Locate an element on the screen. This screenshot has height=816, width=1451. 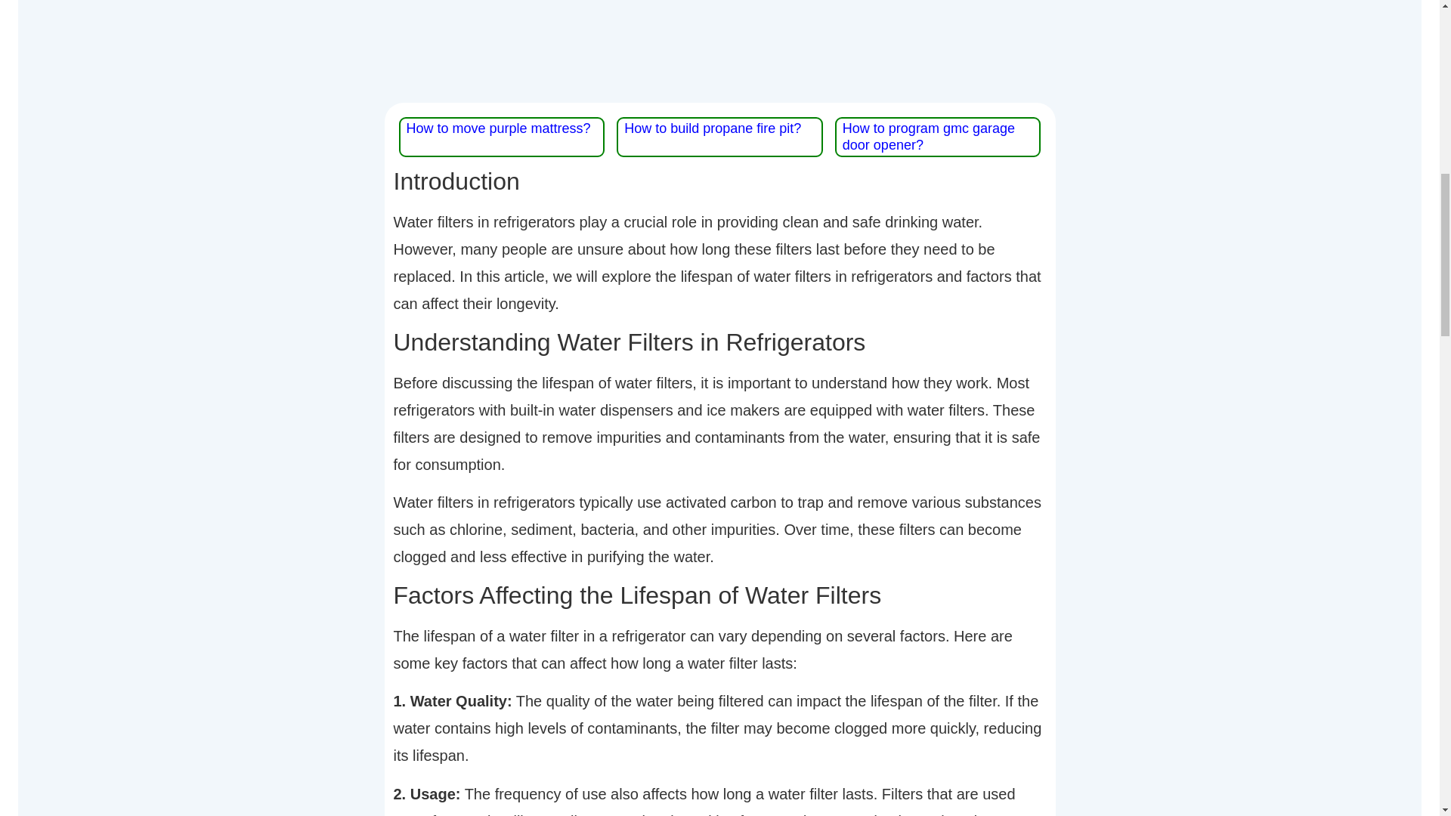
Factors Affecting the Lifespan of Water Filters is located at coordinates (719, 595).